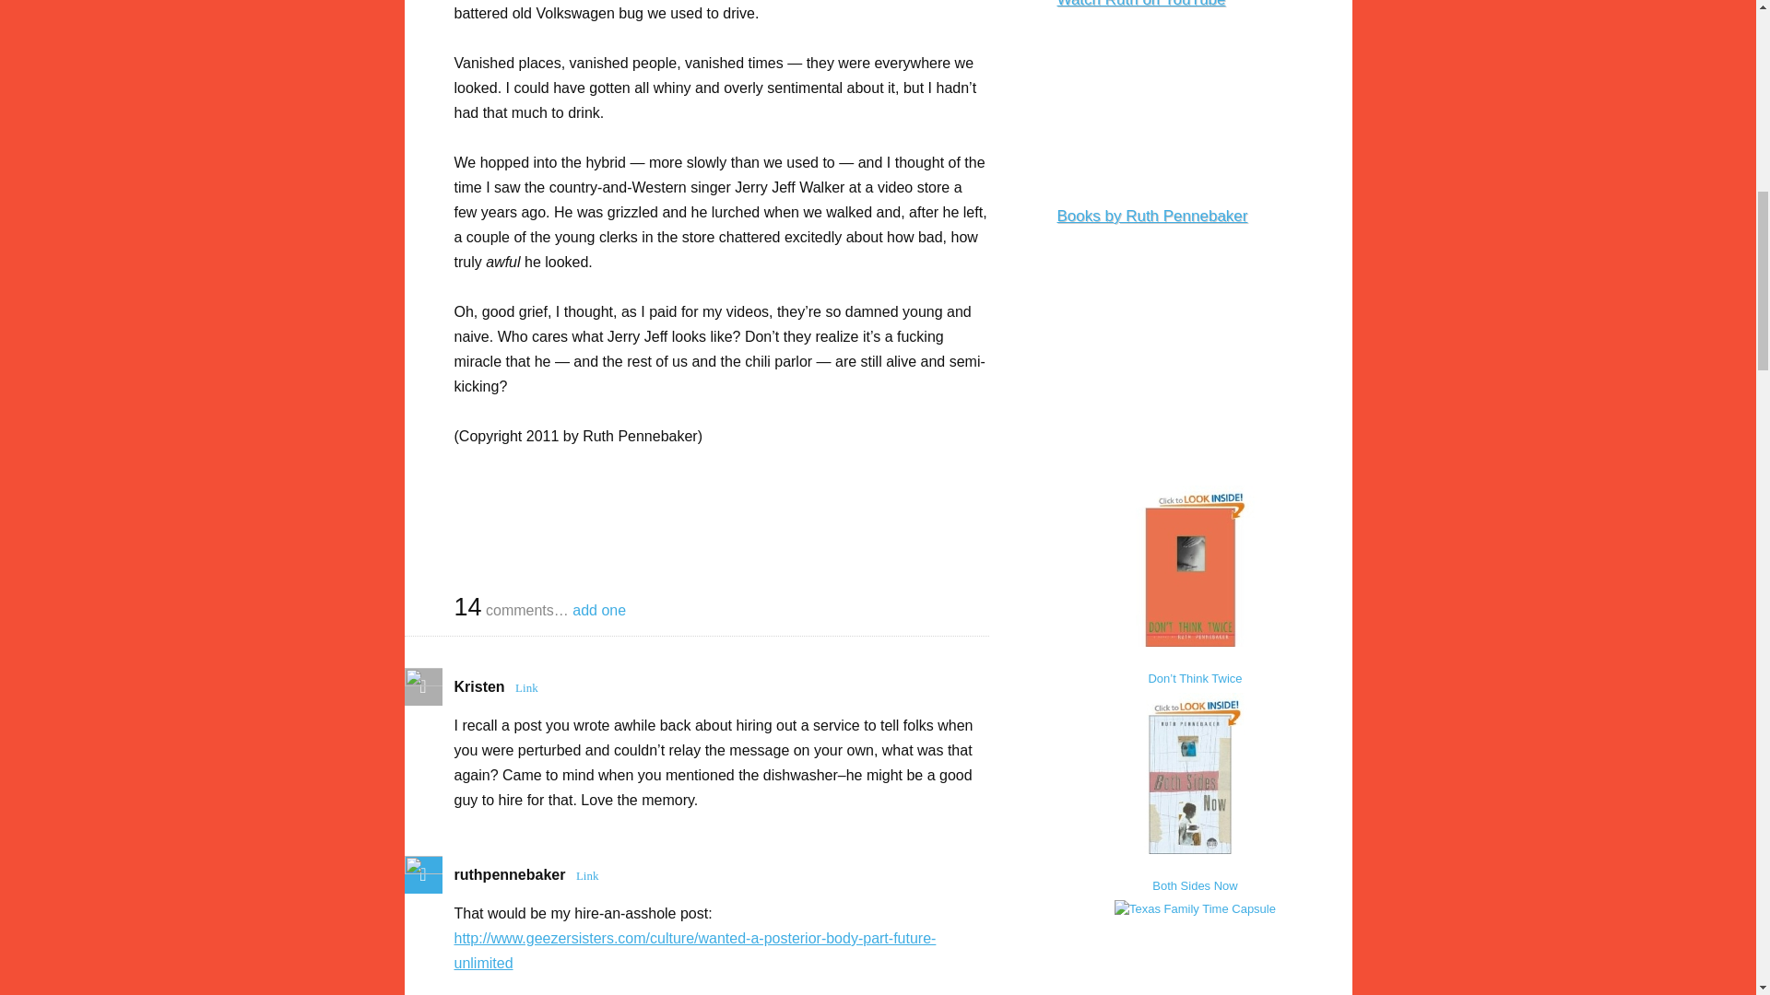 The height and width of the screenshot is (995, 1770). Describe the element at coordinates (587, 875) in the screenshot. I see `permalink to this comment` at that location.